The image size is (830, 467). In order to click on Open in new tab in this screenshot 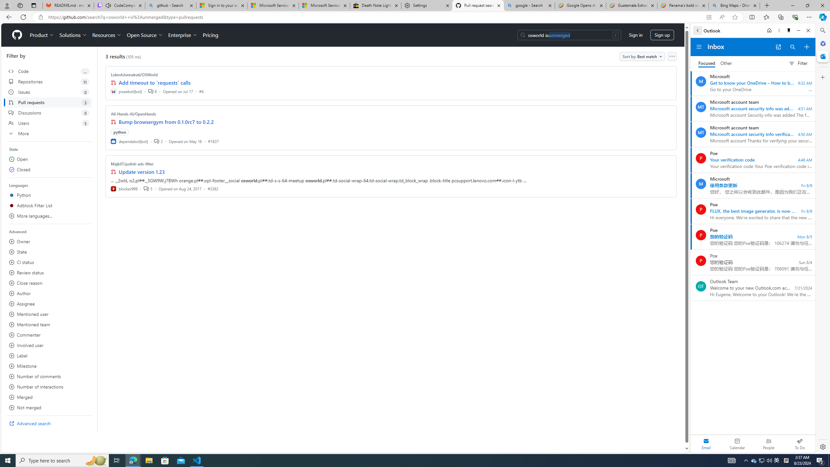, I will do `click(778, 47)`.